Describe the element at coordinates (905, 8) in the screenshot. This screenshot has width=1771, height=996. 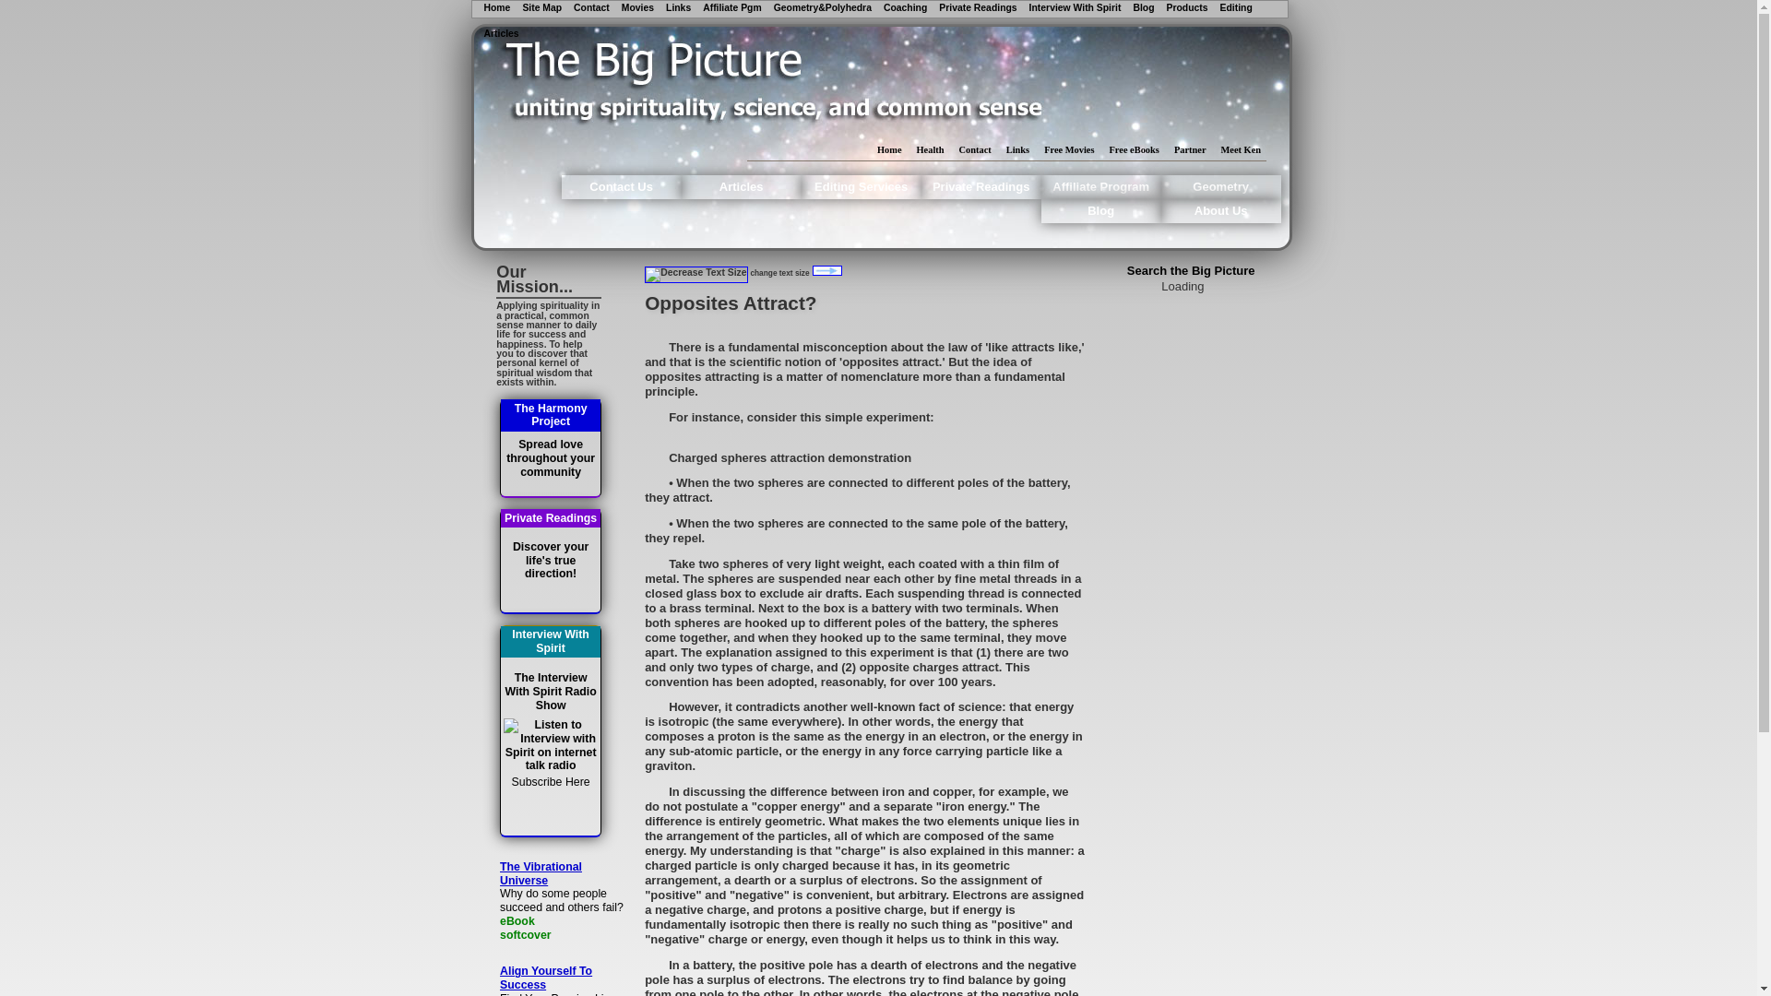
I see `Coaching` at that location.